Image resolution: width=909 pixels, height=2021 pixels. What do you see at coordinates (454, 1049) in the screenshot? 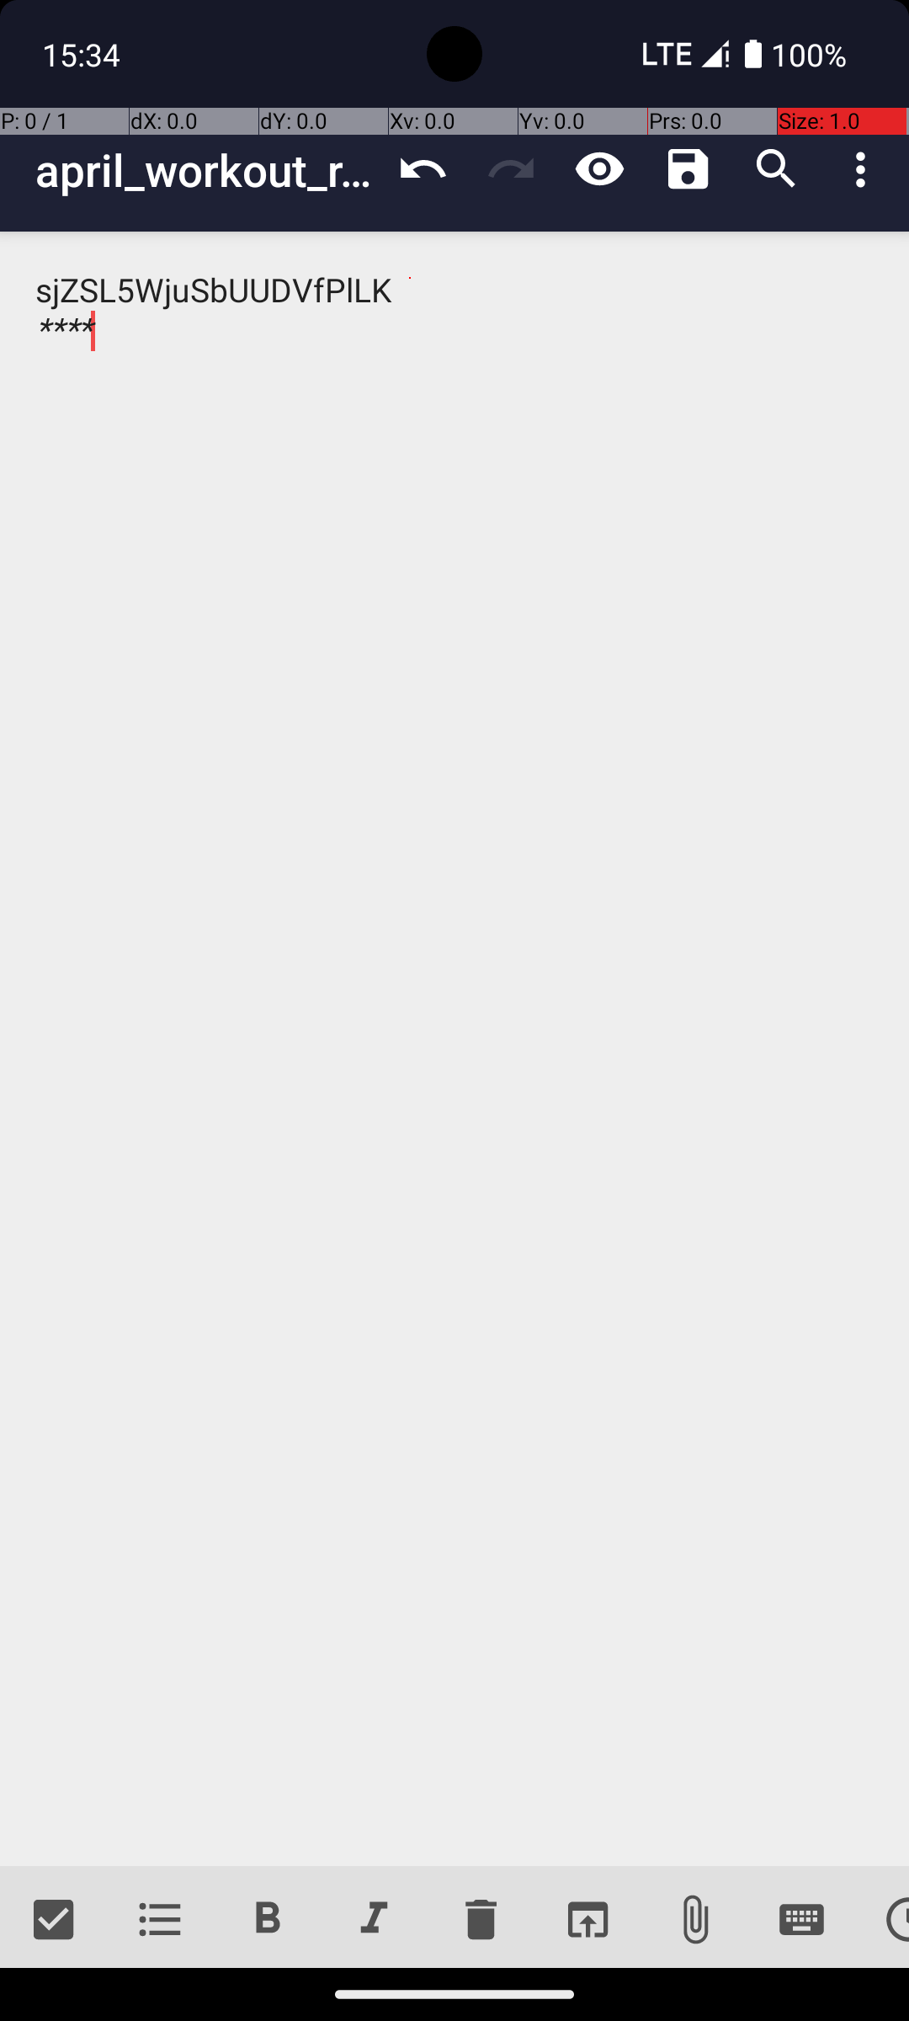
I see `sjZSL5WjuSbUUDVfPlLK
****` at bounding box center [454, 1049].